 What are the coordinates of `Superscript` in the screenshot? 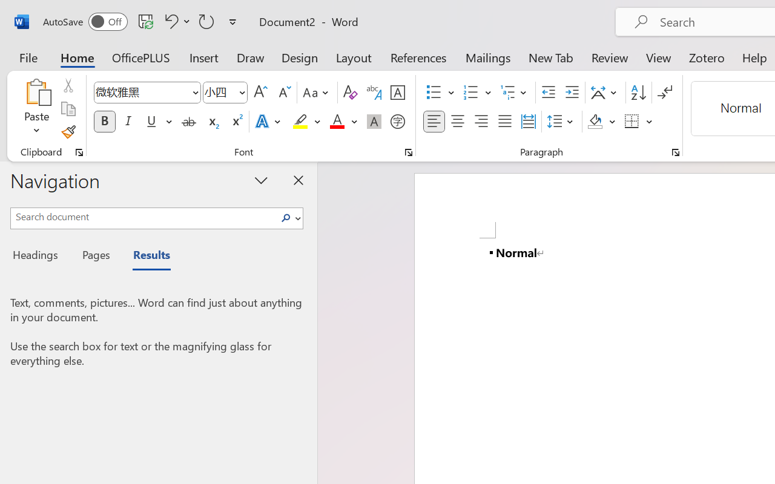 It's located at (236, 122).